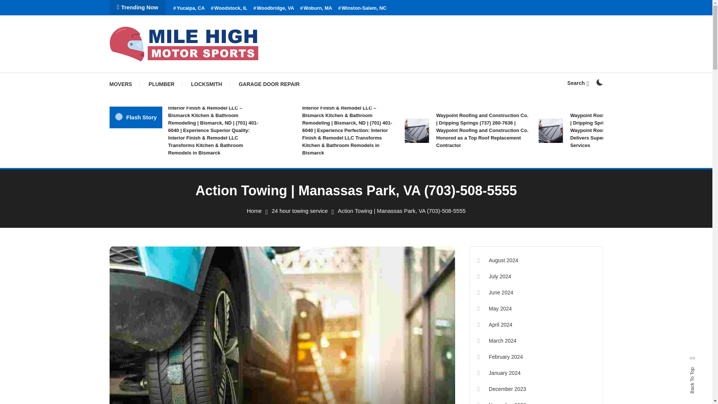 The image size is (718, 404). What do you see at coordinates (229, 8) in the screenshot?
I see `Woodstock, IL` at bounding box center [229, 8].